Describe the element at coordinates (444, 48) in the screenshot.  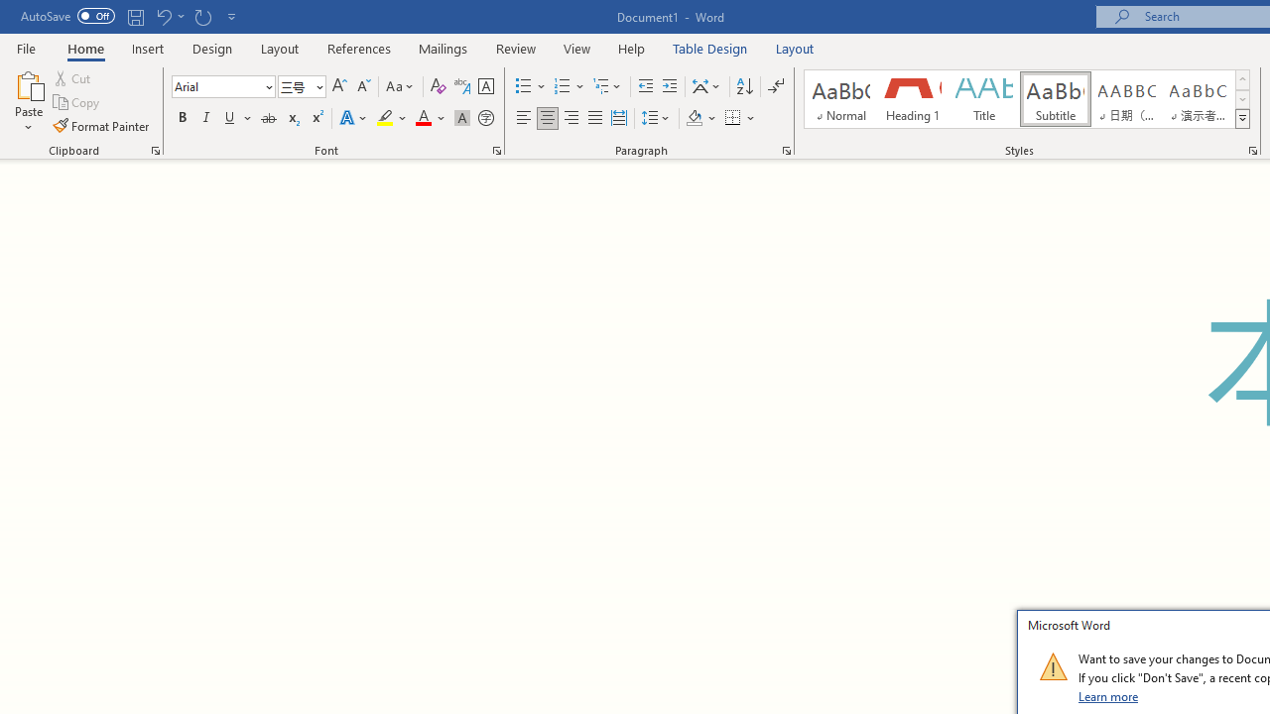
I see `Mailings` at that location.